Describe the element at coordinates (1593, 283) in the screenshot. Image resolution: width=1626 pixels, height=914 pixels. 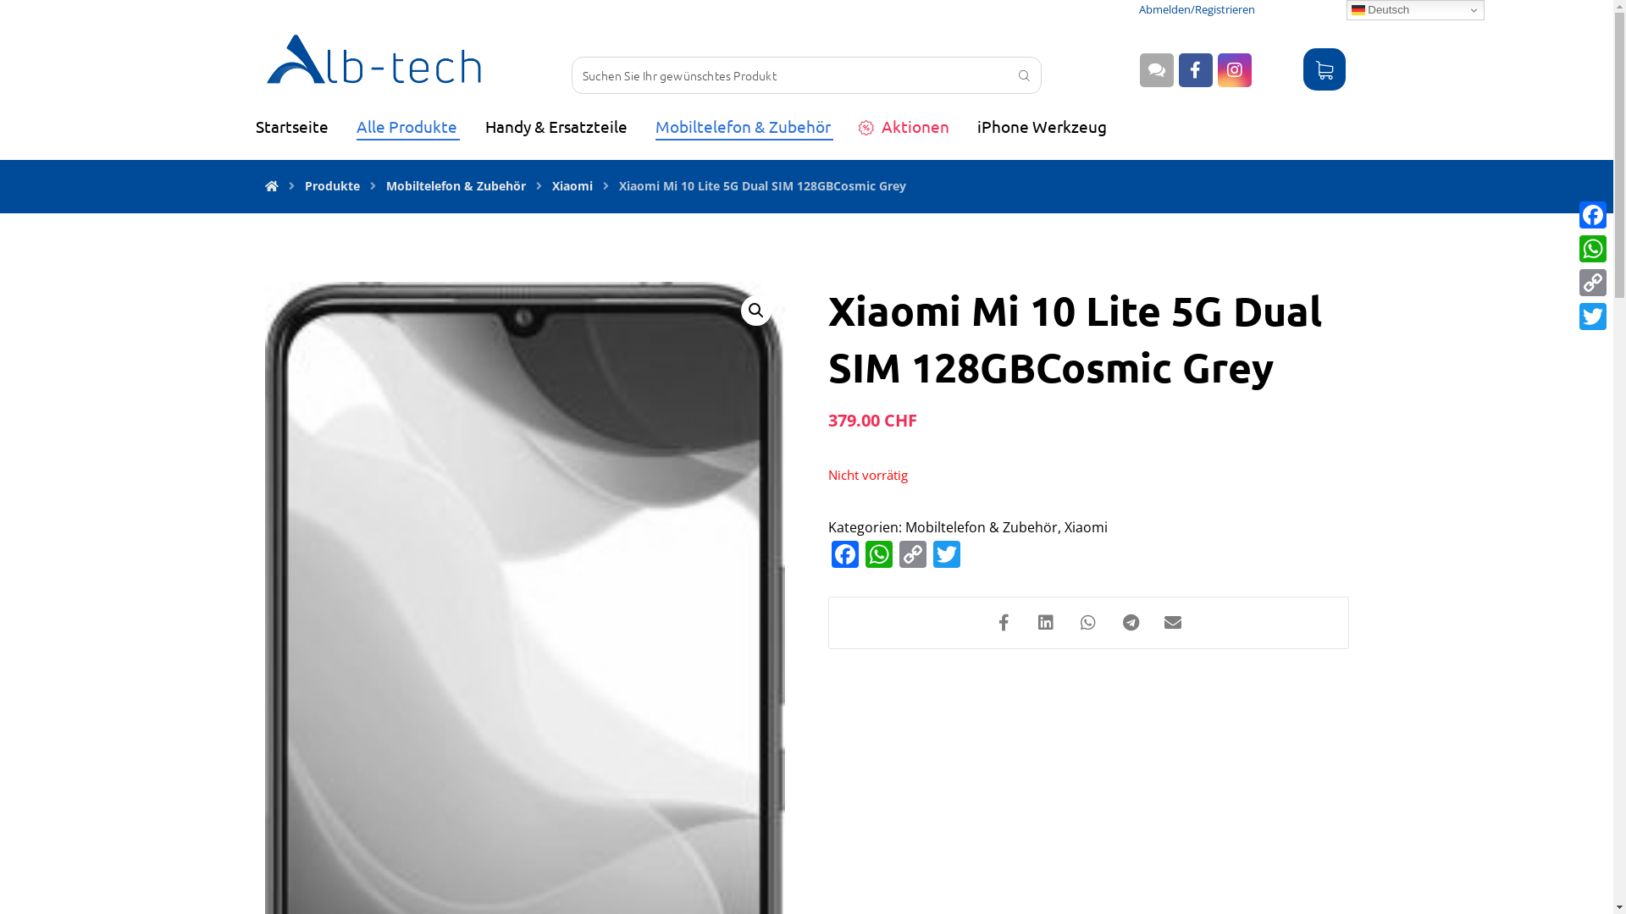
I see `Copy Link` at that location.